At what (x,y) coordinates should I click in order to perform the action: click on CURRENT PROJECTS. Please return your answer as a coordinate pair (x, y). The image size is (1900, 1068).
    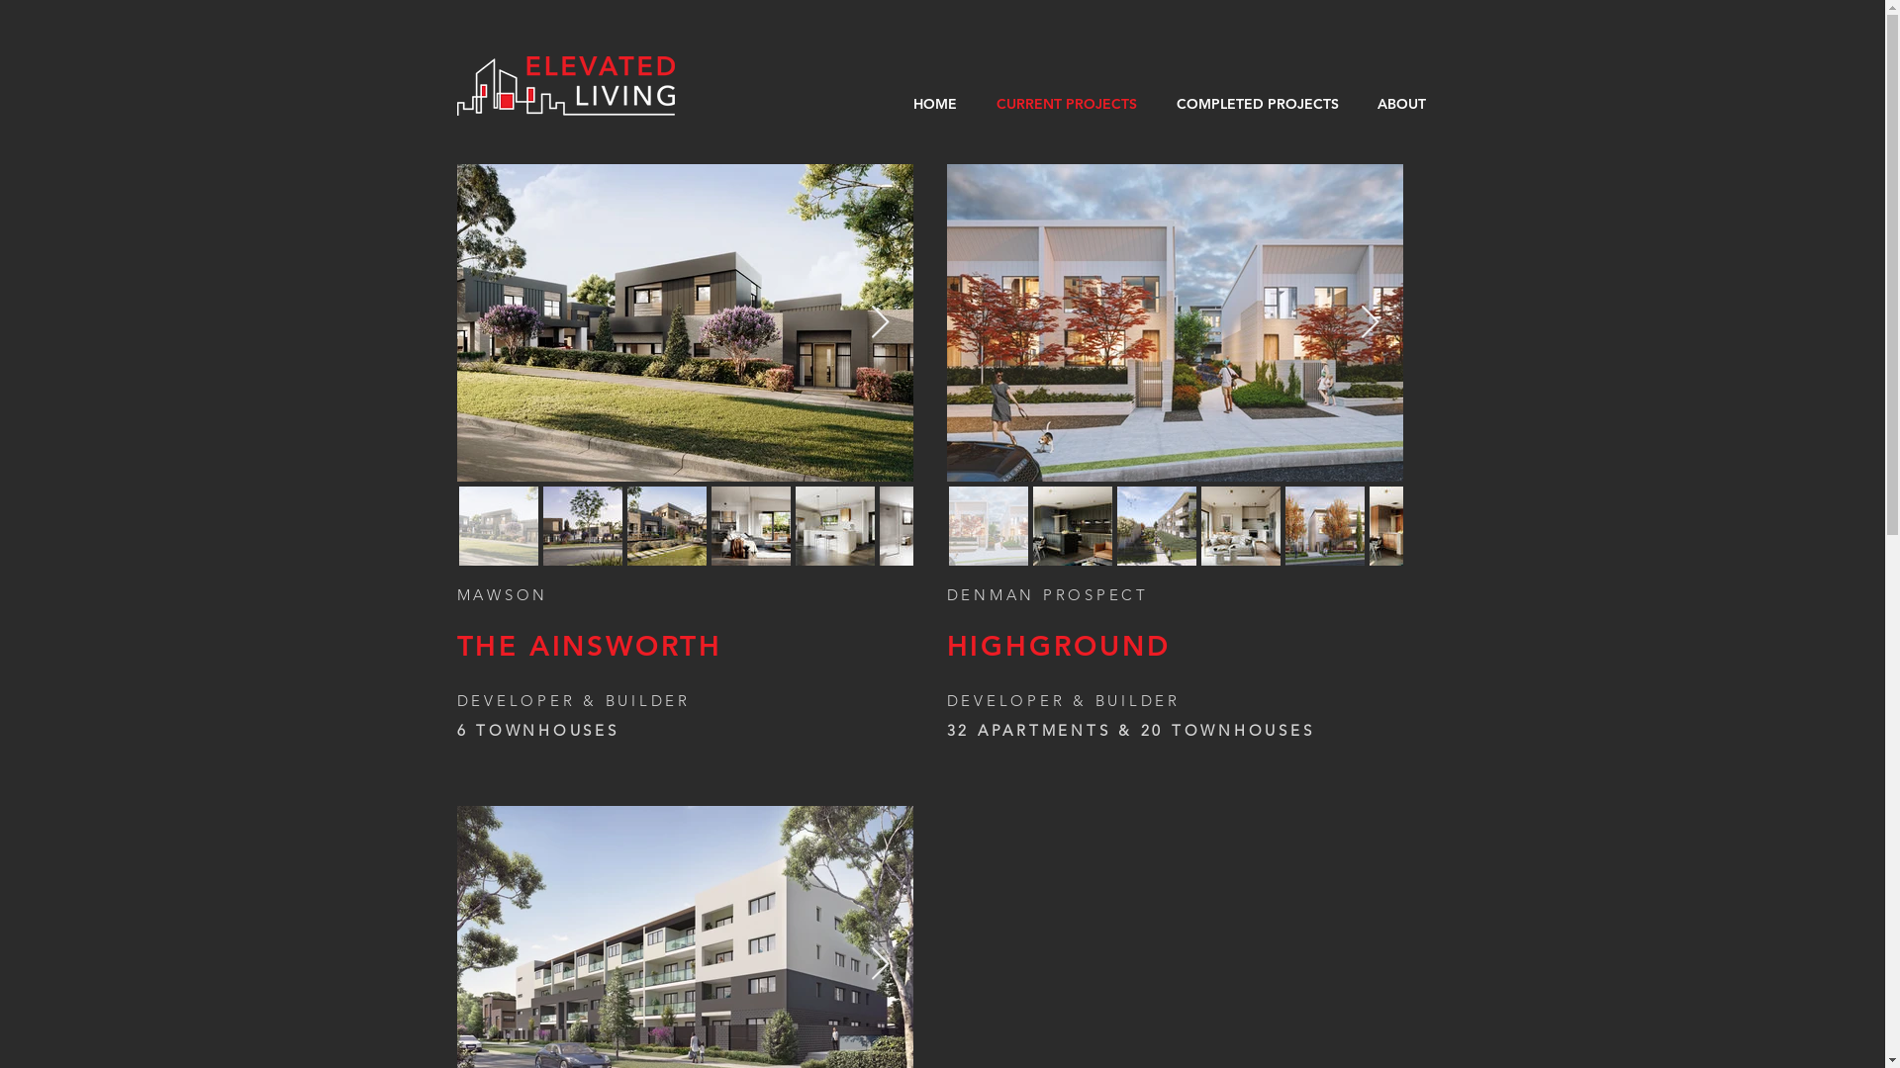
    Looking at the image, I should click on (1066, 104).